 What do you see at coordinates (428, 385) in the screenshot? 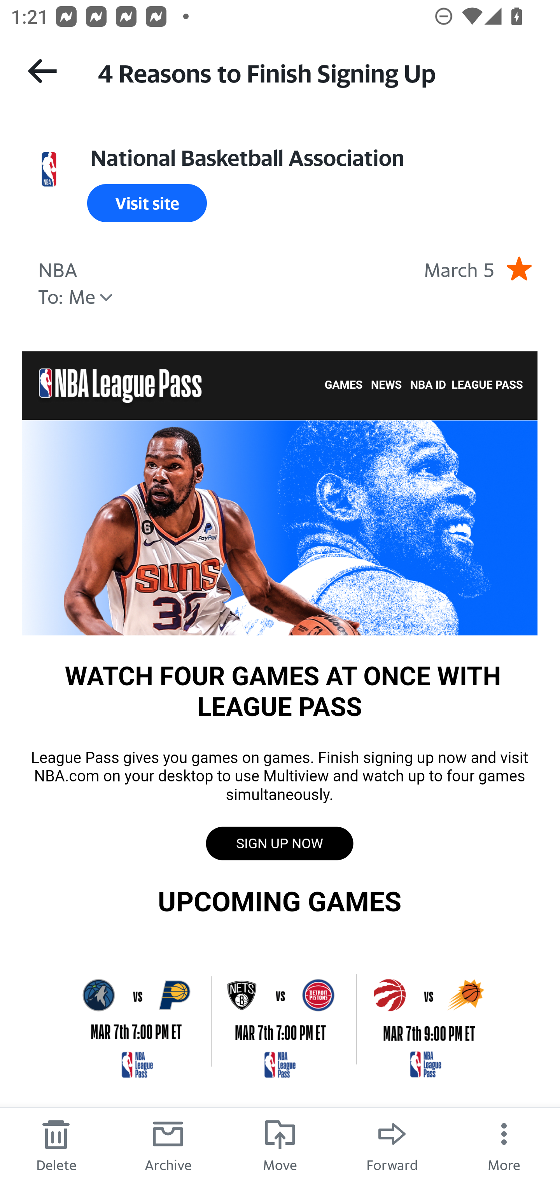
I see `NBA ID` at bounding box center [428, 385].